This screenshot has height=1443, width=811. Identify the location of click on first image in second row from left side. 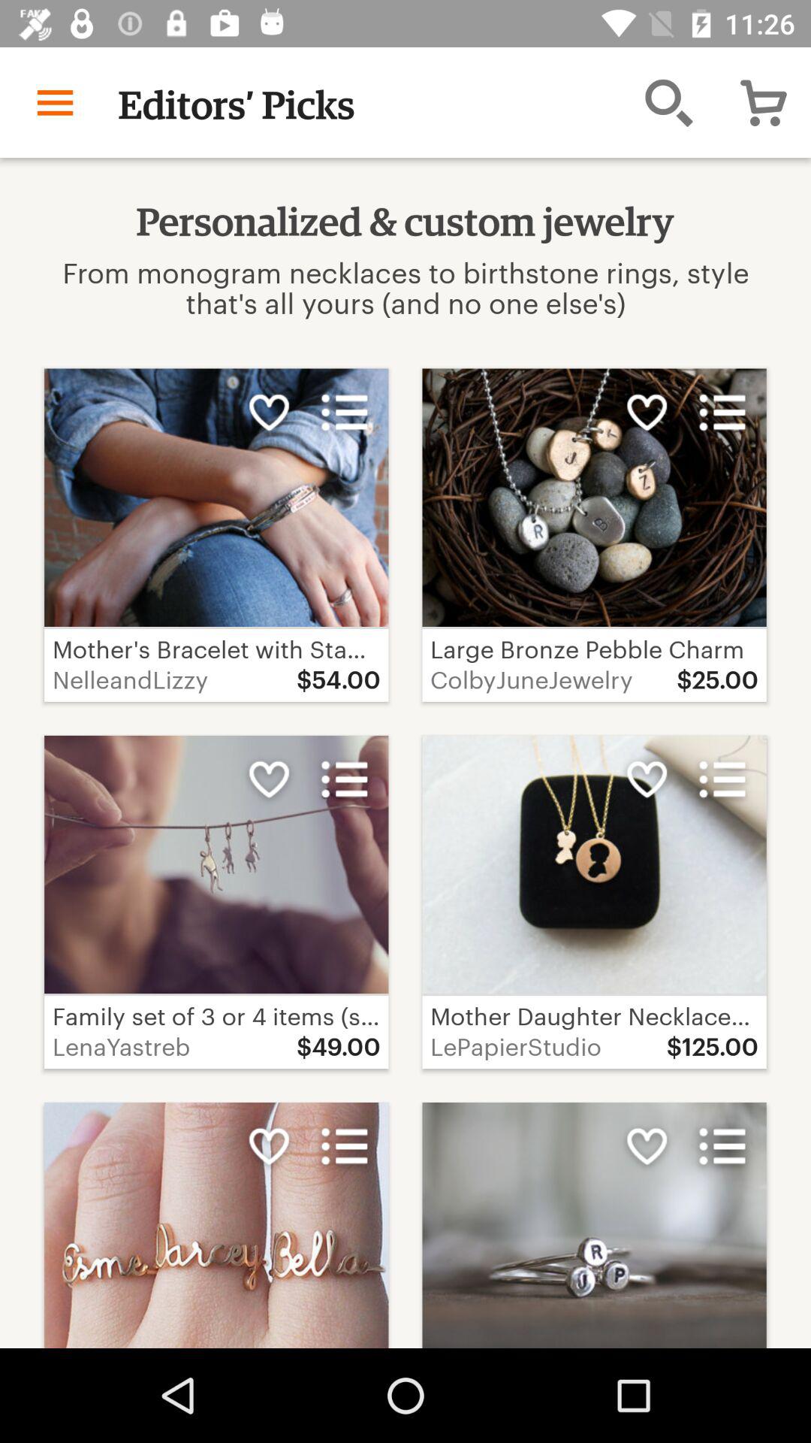
(216, 902).